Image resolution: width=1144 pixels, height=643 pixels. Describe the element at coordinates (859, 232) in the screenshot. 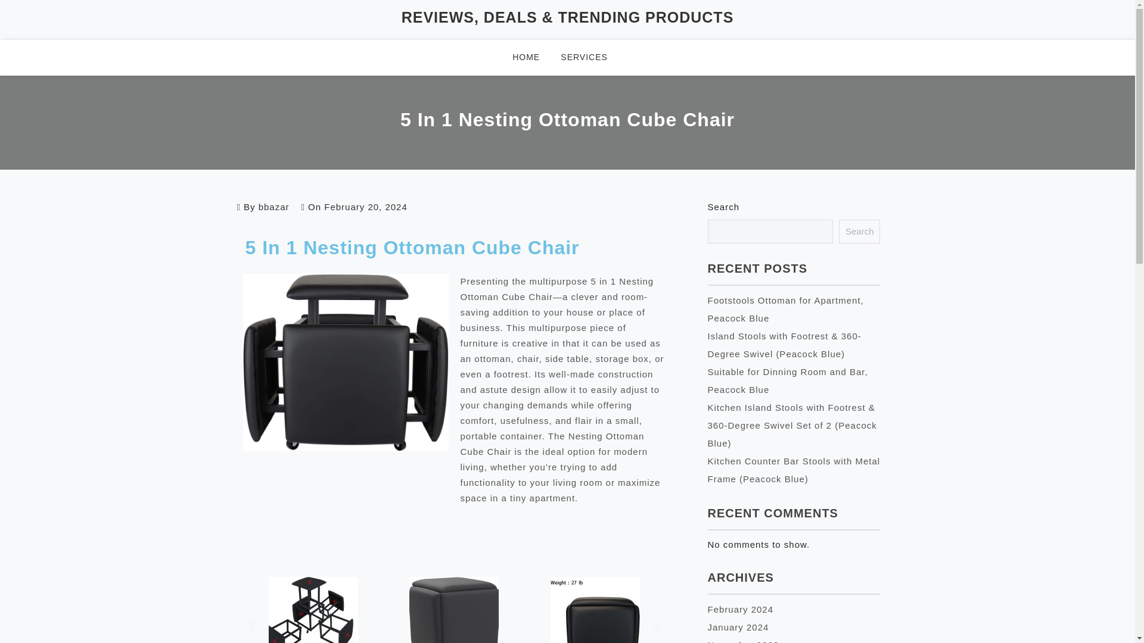

I see `Search` at that location.